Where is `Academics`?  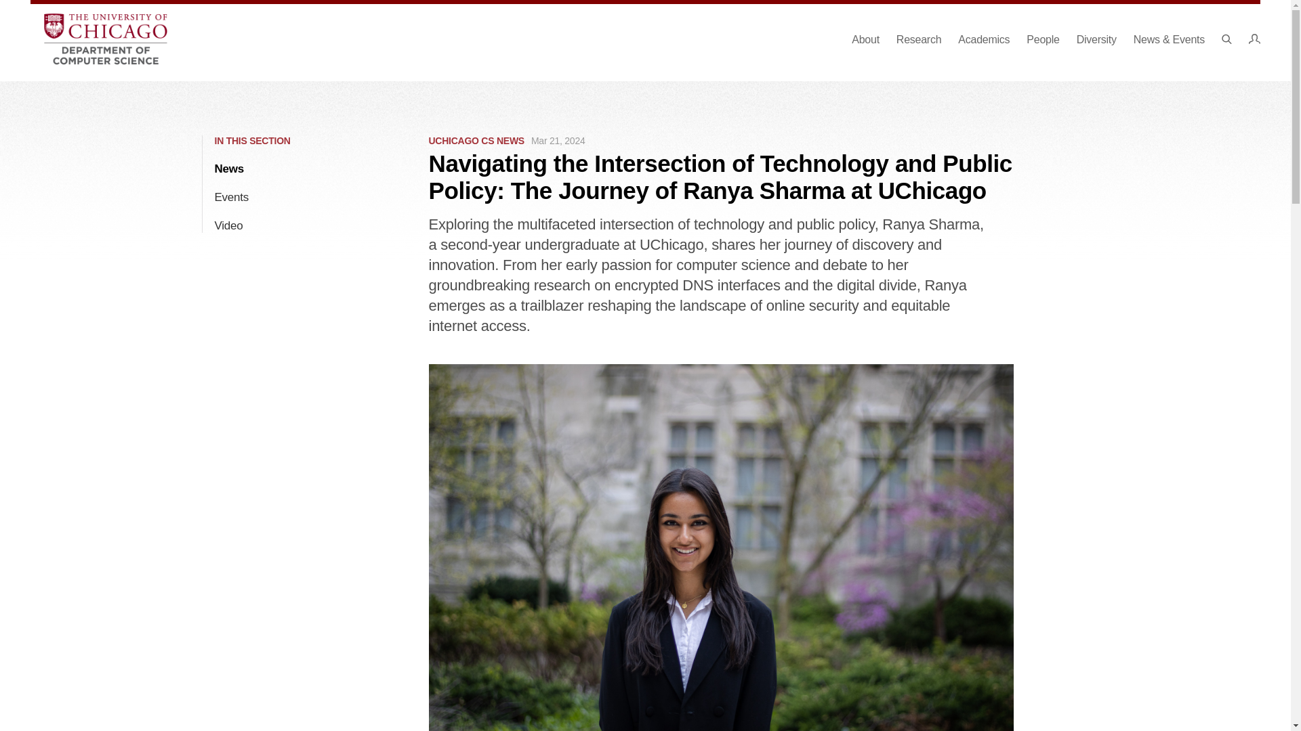
Academics is located at coordinates (983, 39).